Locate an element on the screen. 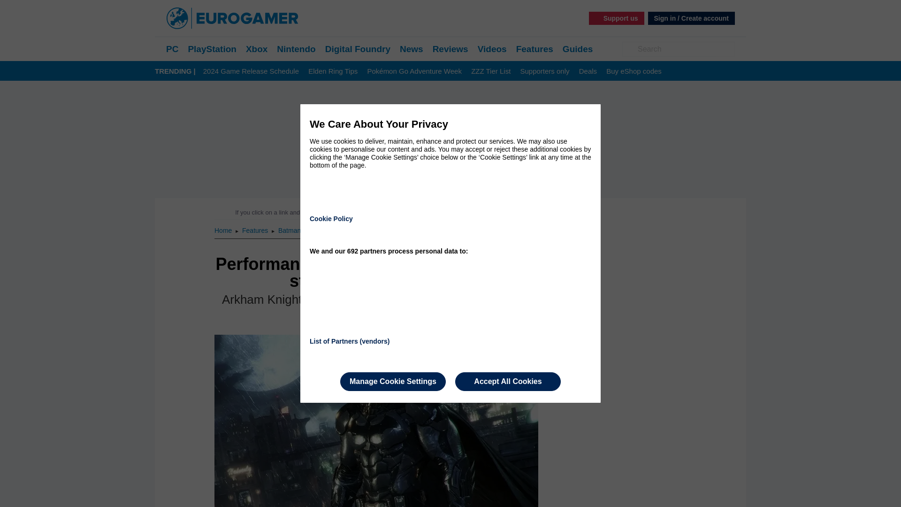 This screenshot has width=901, height=507. Xbox is located at coordinates (257, 49).